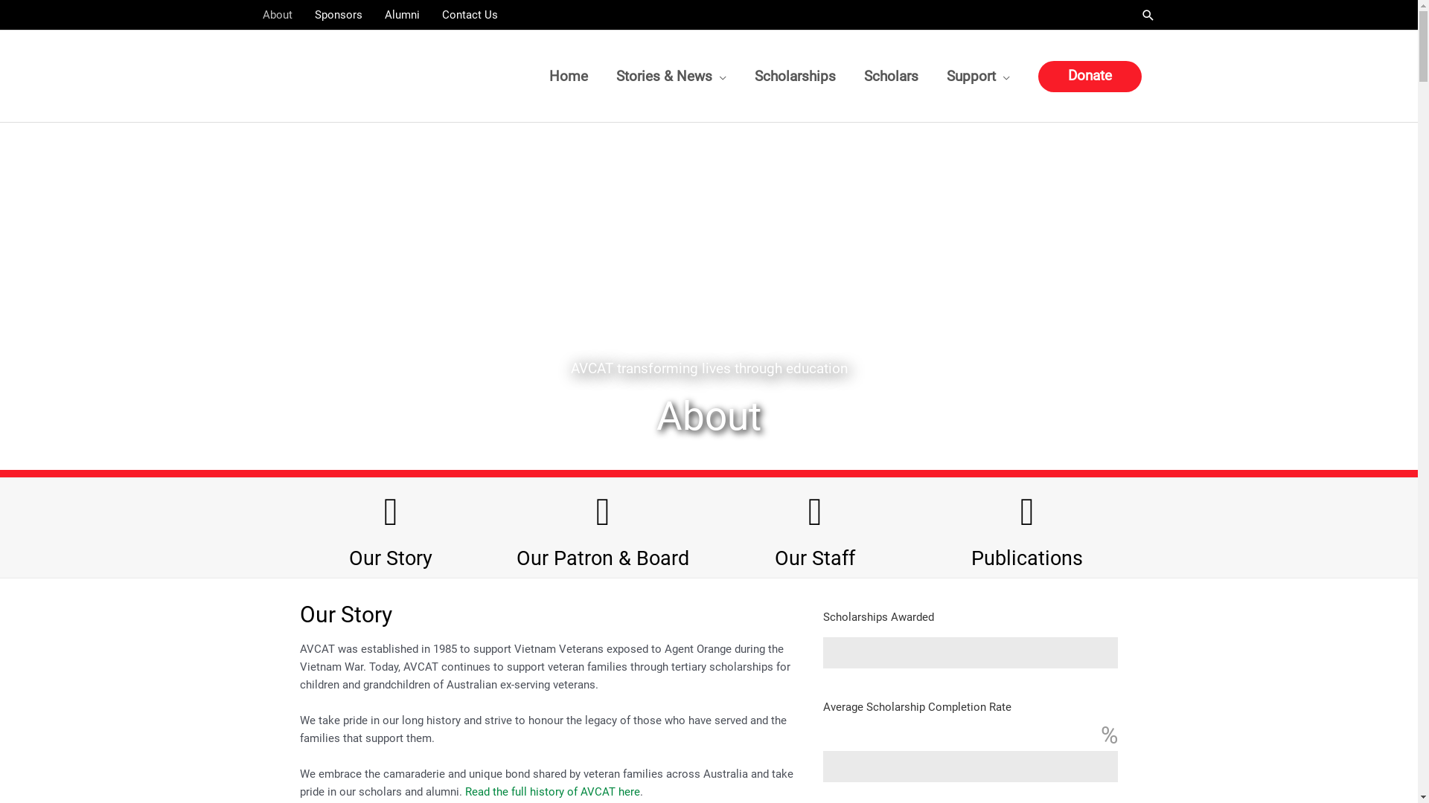  Describe the element at coordinates (1027, 558) in the screenshot. I see `Publications` at that location.